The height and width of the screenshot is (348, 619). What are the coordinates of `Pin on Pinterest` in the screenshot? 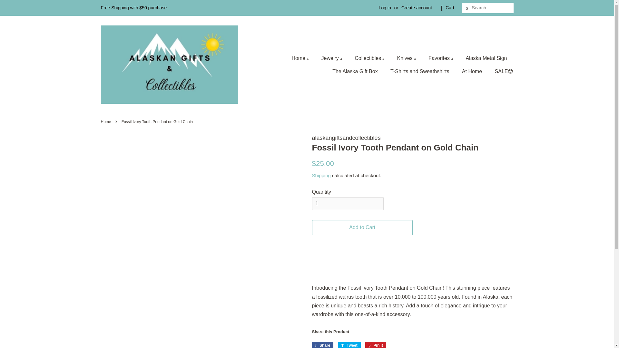 It's located at (376, 345).